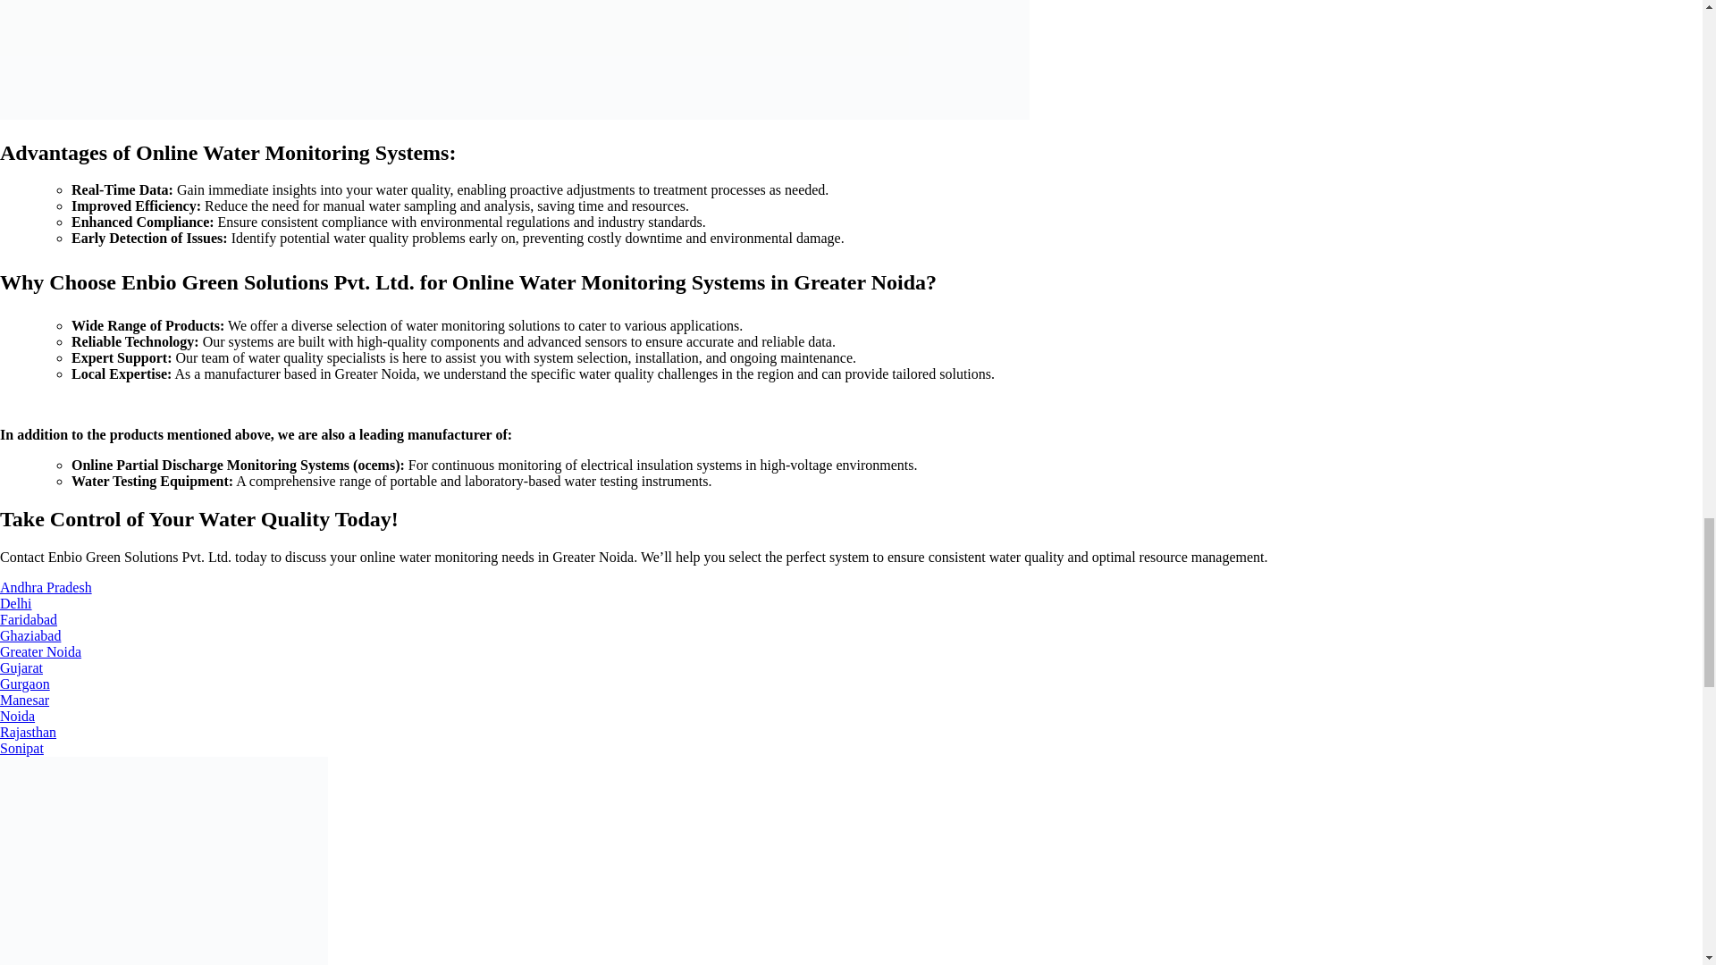 The width and height of the screenshot is (1716, 965). What do you see at coordinates (515, 59) in the screenshot?
I see `online-monitoring` at bounding box center [515, 59].